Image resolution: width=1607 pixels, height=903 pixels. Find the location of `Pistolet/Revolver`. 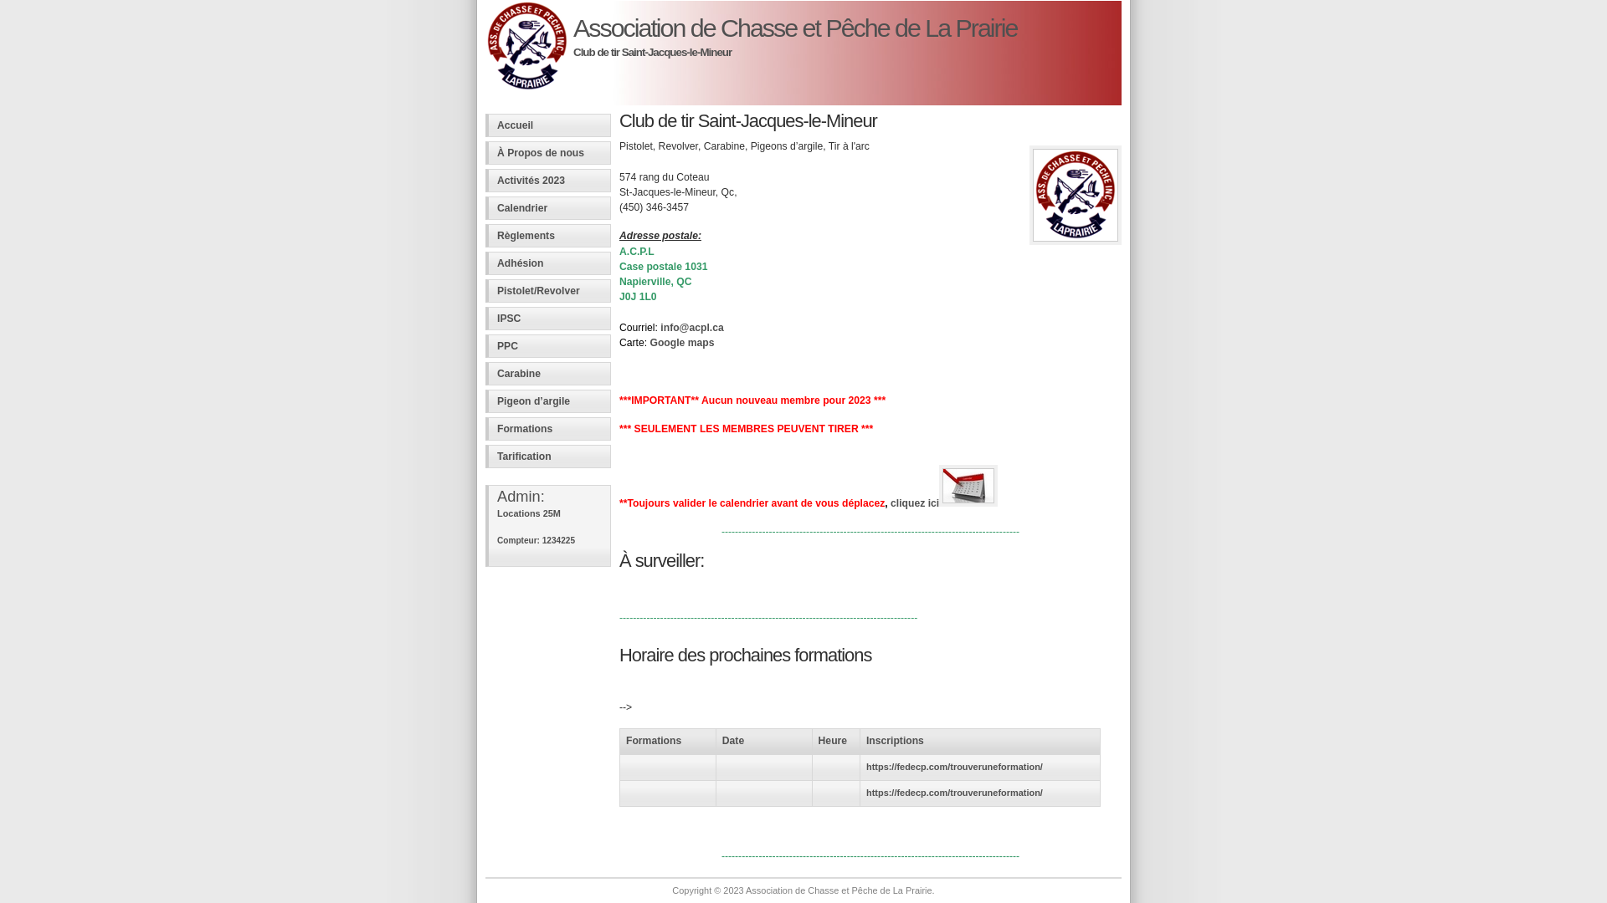

Pistolet/Revolver is located at coordinates (548, 291).